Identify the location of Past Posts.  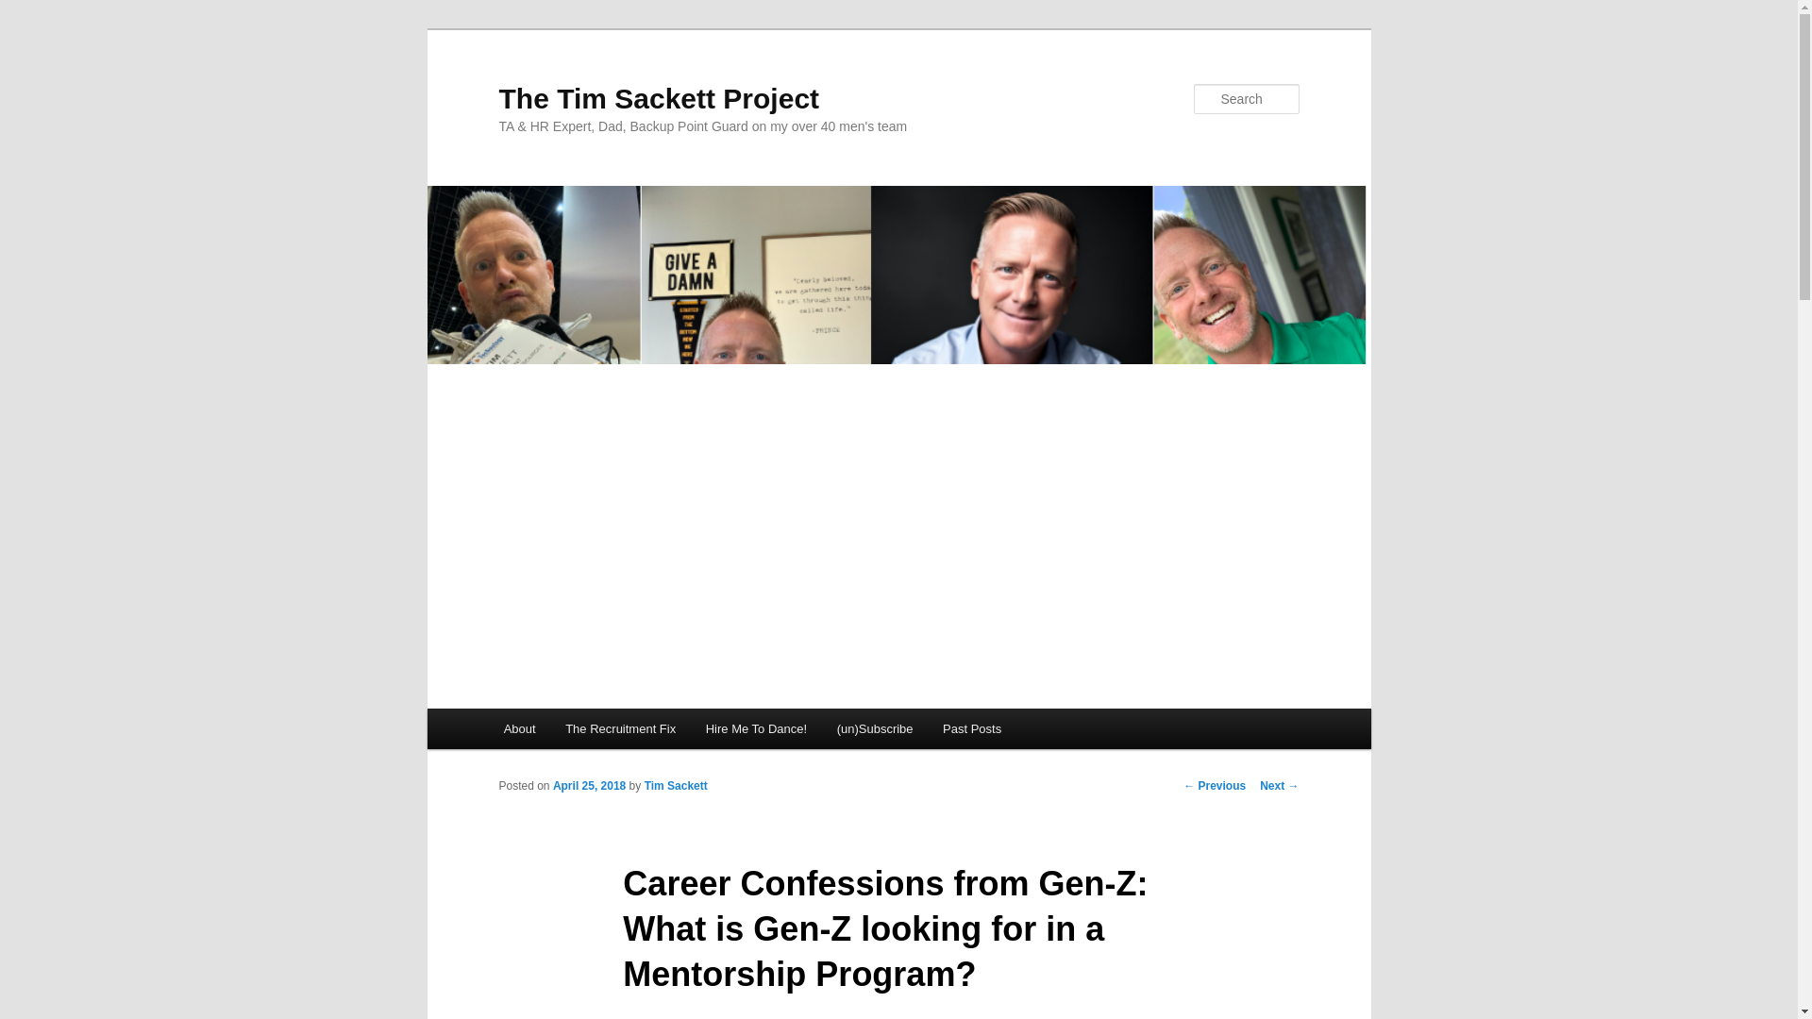
(972, 728).